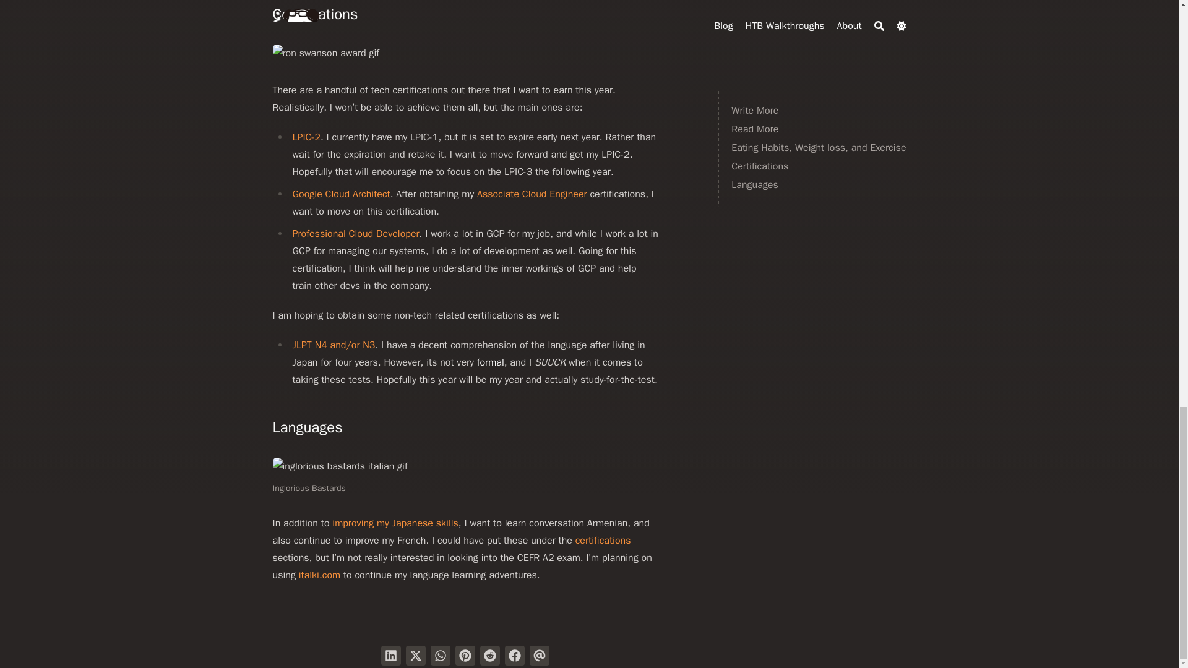 The height and width of the screenshot is (668, 1188). I want to click on Pin on Pinterest, so click(465, 656).